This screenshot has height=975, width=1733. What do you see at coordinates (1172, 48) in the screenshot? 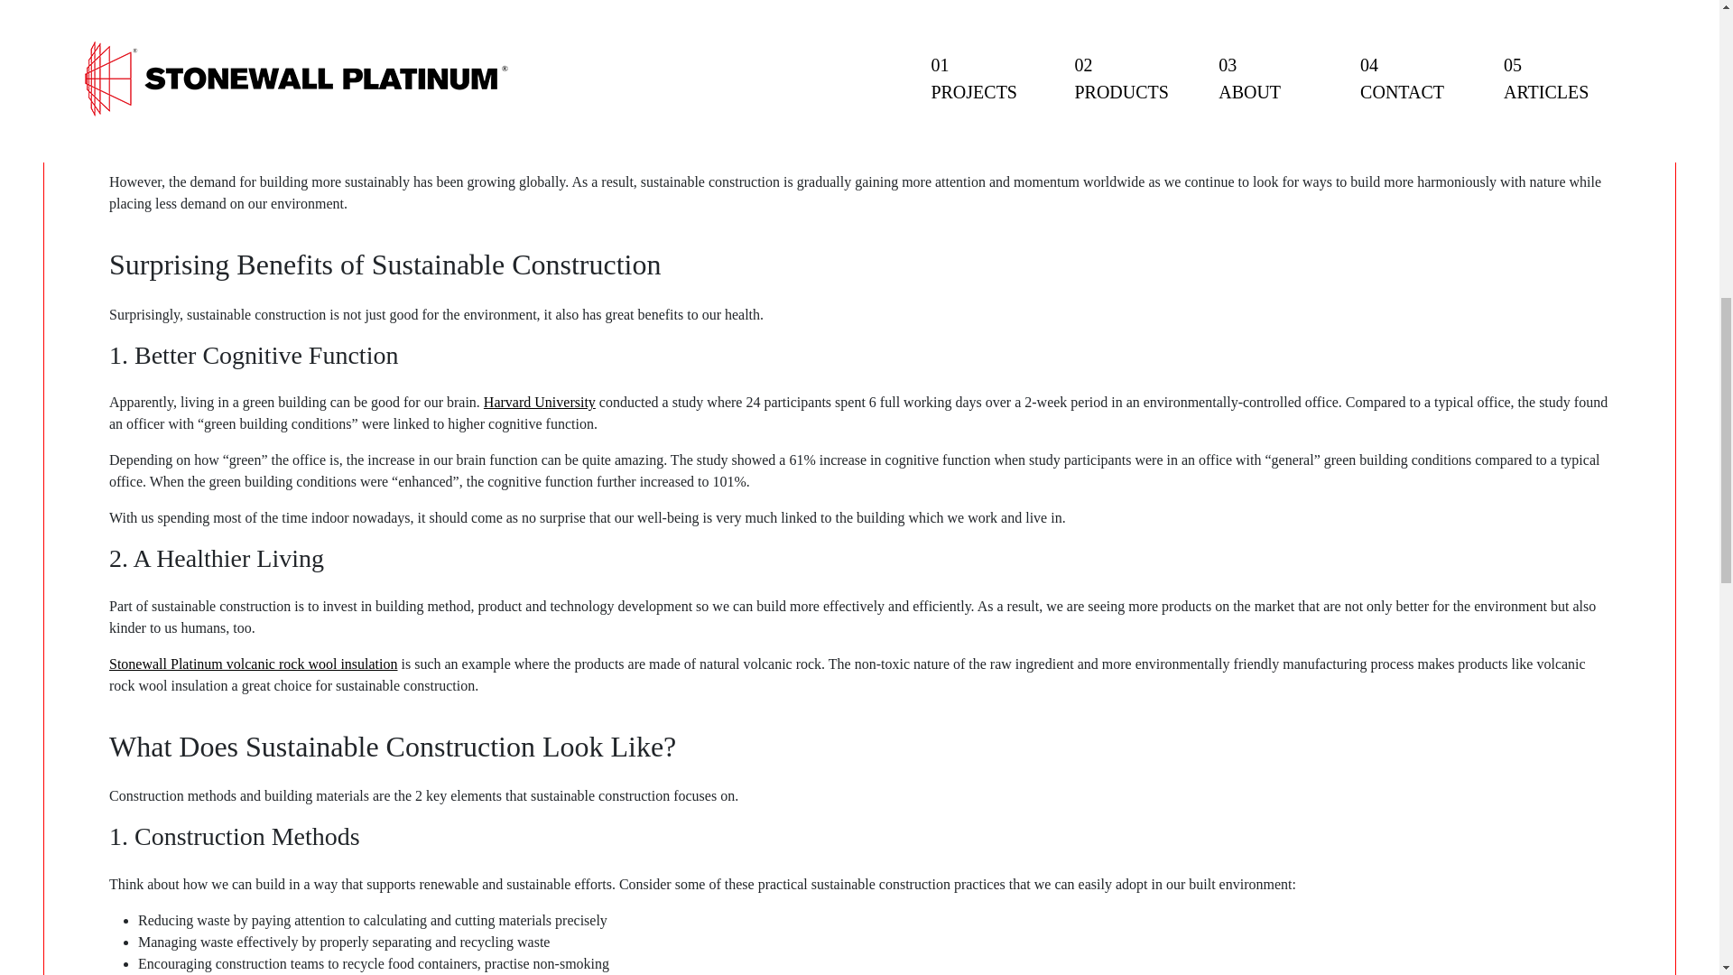
I see `Professor Charles J. Kibert` at bounding box center [1172, 48].